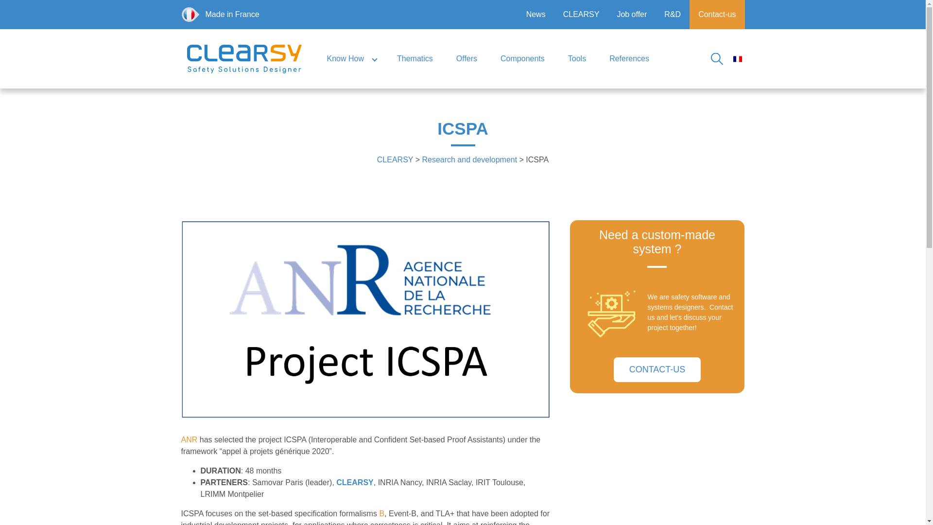  I want to click on Know How, so click(350, 58).